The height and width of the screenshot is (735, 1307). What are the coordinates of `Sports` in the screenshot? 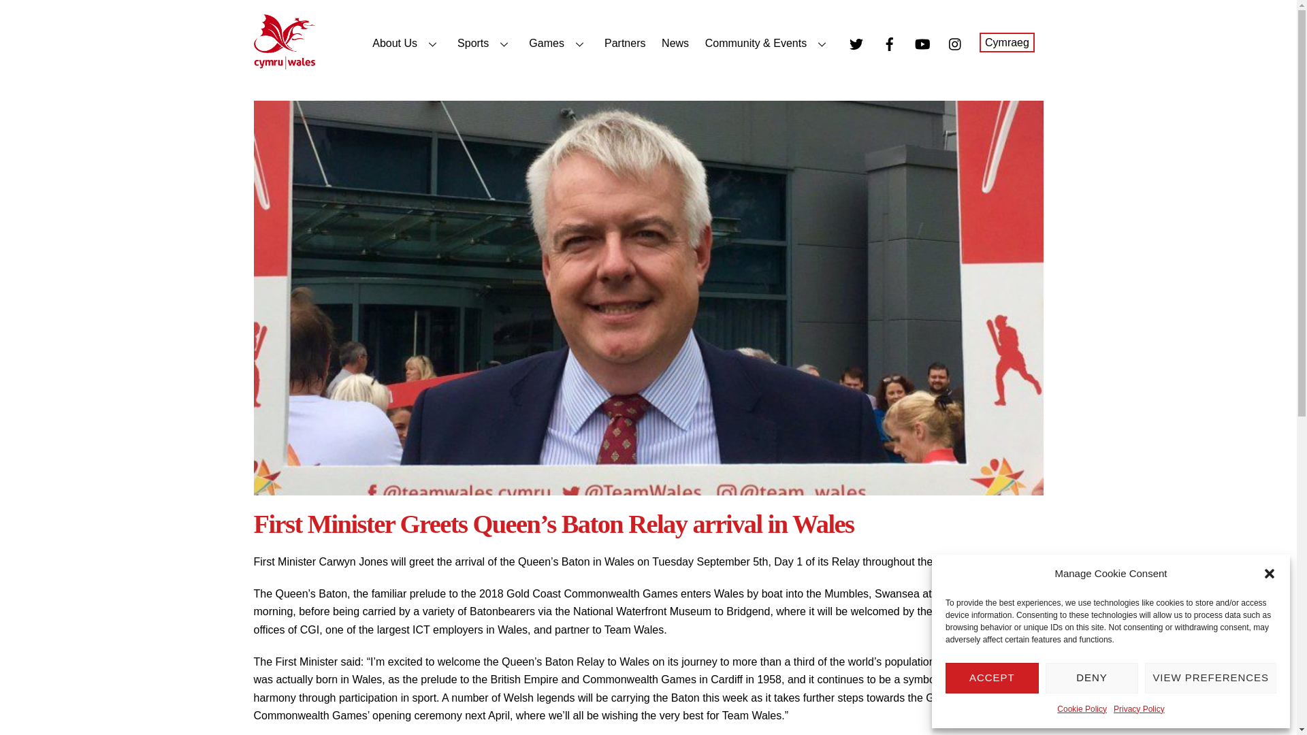 It's located at (485, 44).